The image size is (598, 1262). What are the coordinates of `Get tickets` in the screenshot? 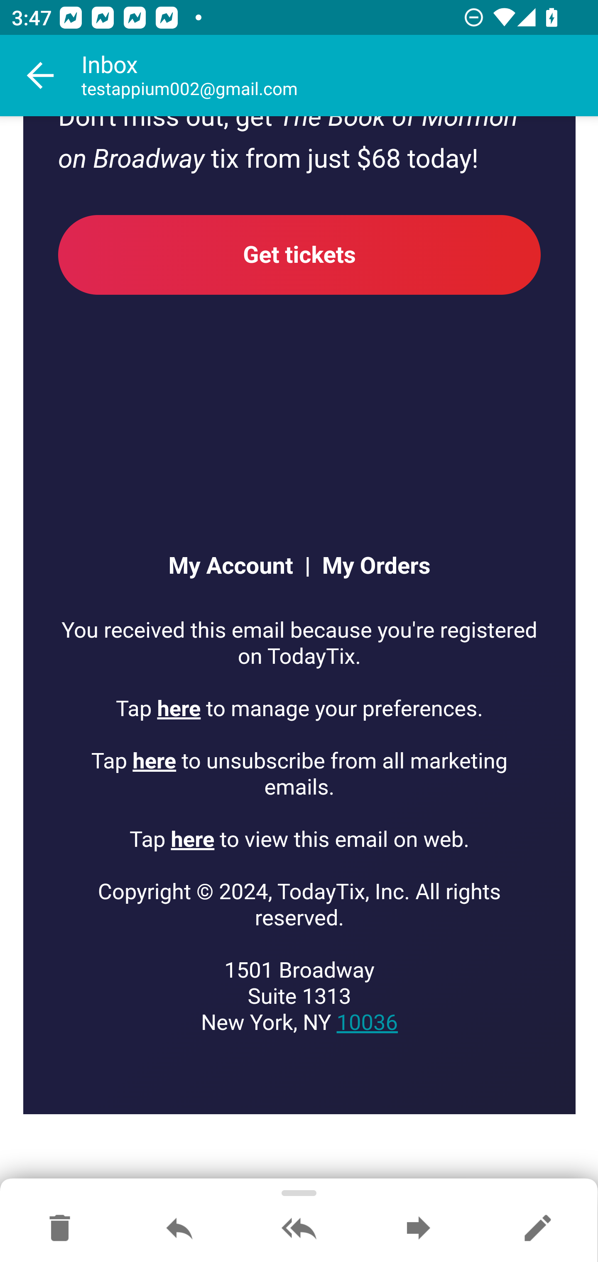 It's located at (300, 255).